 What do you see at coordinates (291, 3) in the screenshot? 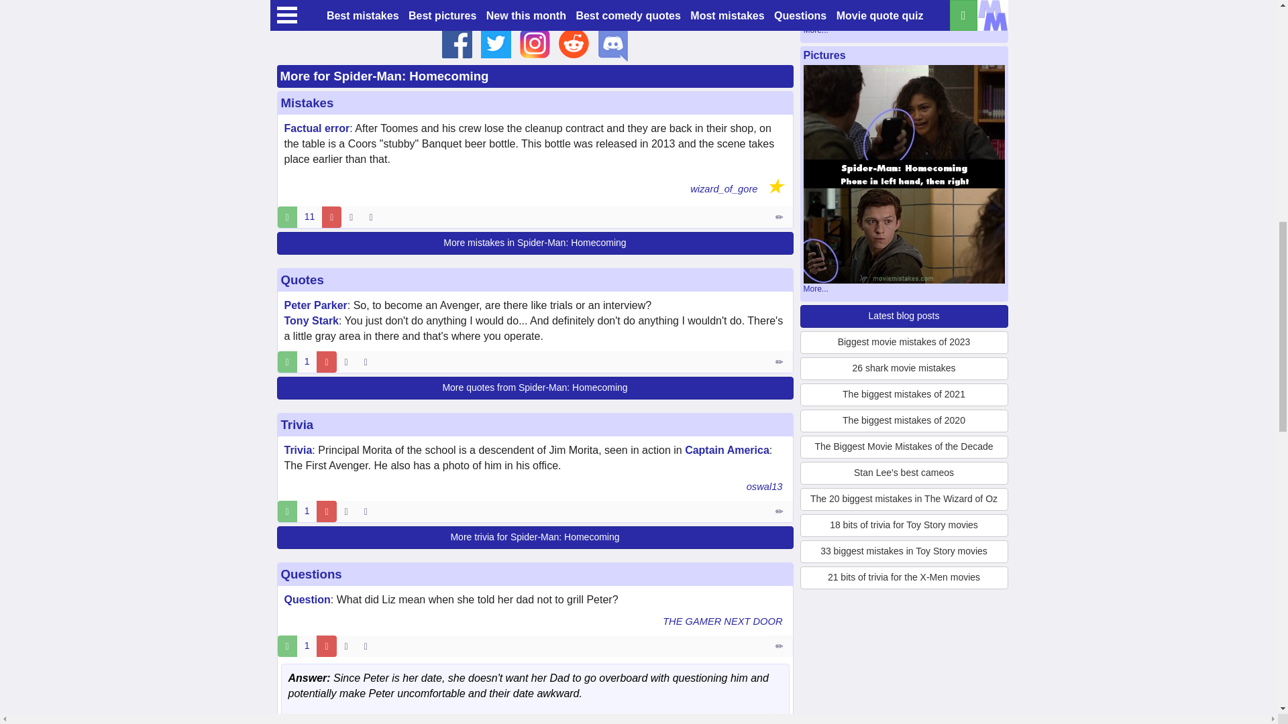
I see `I like this` at bounding box center [291, 3].